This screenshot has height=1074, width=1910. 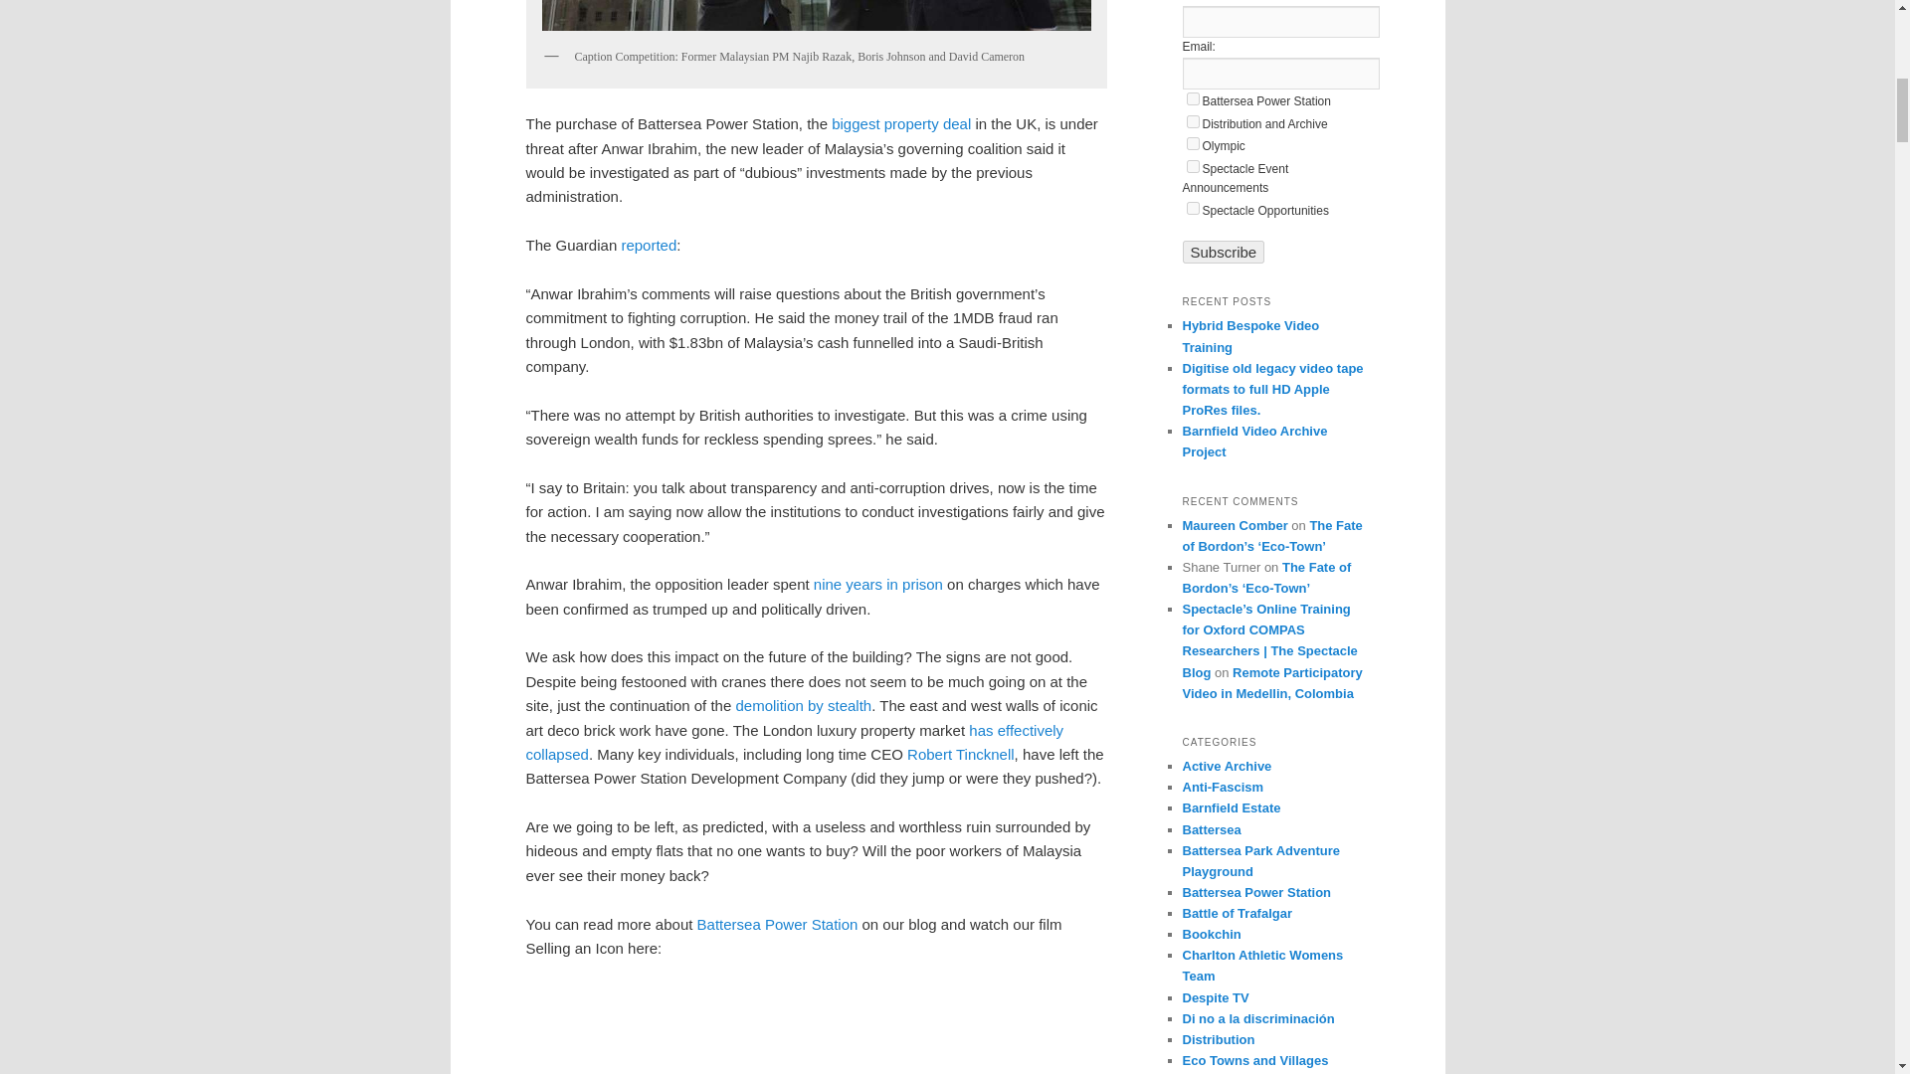 What do you see at coordinates (900, 123) in the screenshot?
I see `biggest property deal` at bounding box center [900, 123].